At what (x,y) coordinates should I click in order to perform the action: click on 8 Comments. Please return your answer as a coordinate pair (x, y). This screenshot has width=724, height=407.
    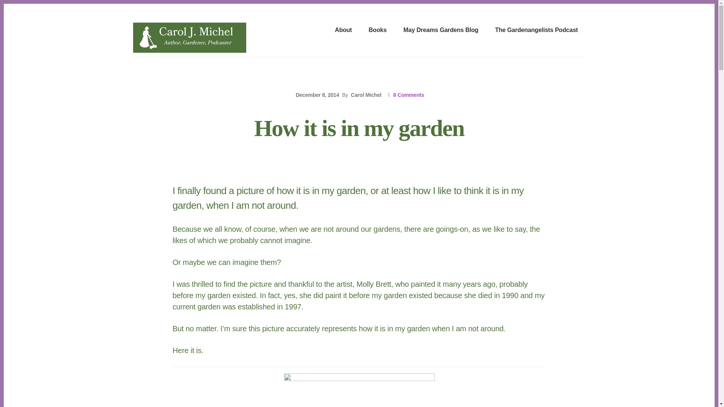
    Looking at the image, I should click on (409, 95).